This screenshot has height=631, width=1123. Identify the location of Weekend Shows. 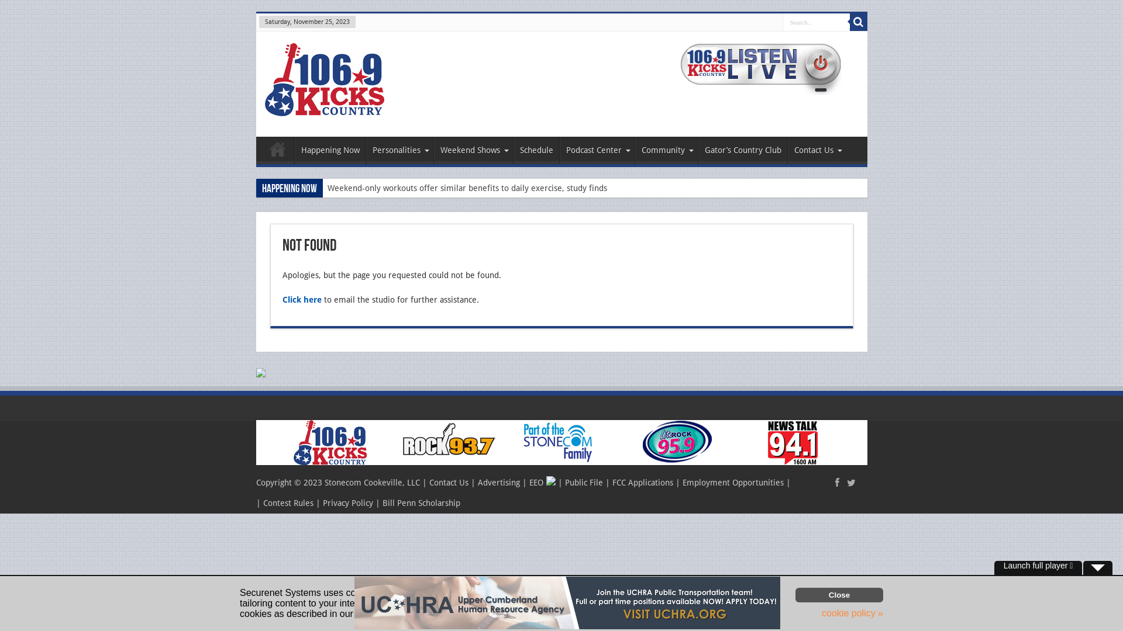
(474, 151).